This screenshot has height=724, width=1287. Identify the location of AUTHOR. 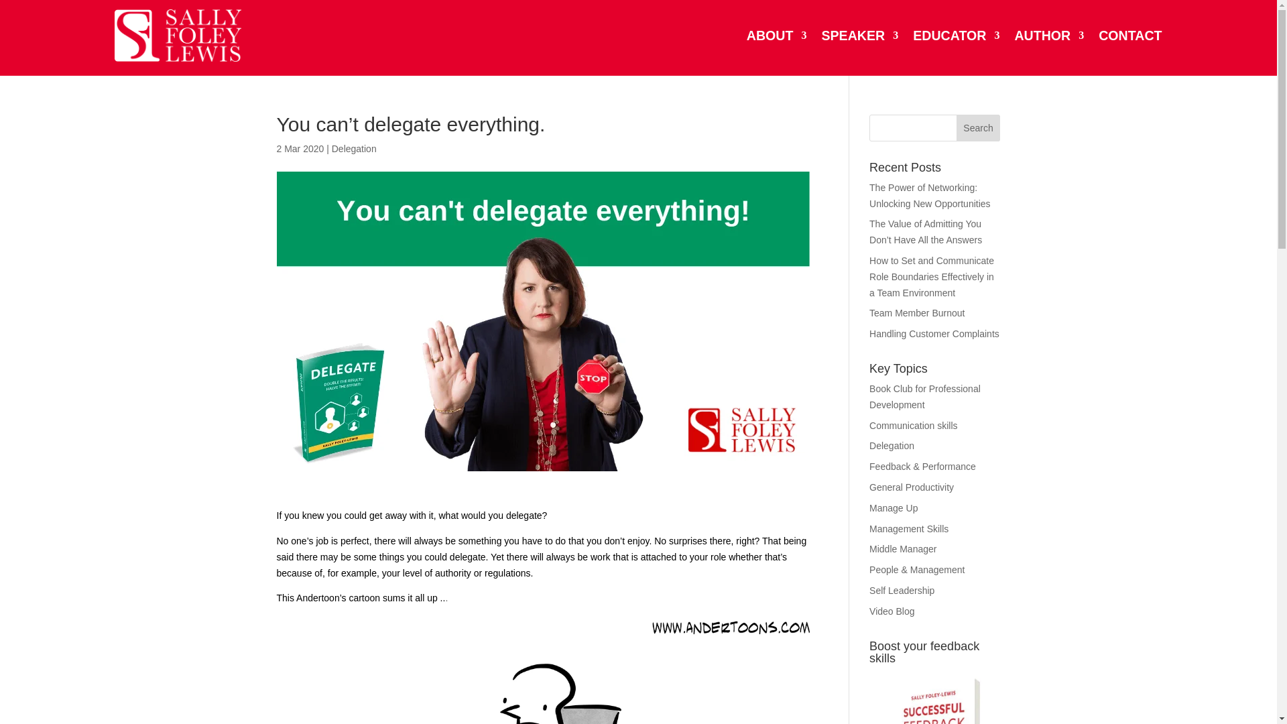
(1048, 35).